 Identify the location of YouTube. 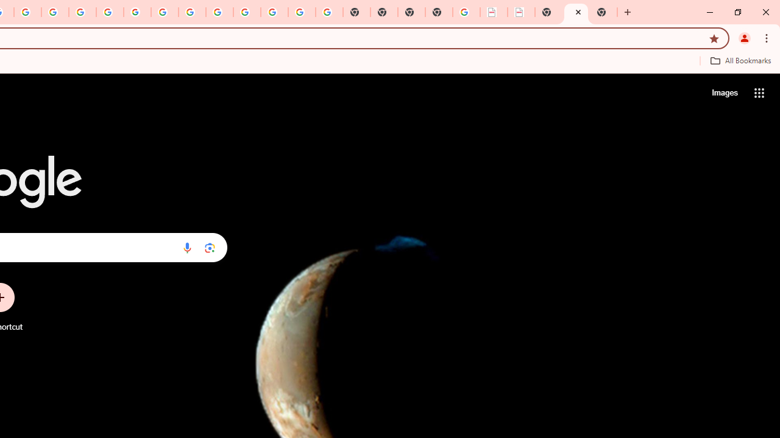
(165, 12).